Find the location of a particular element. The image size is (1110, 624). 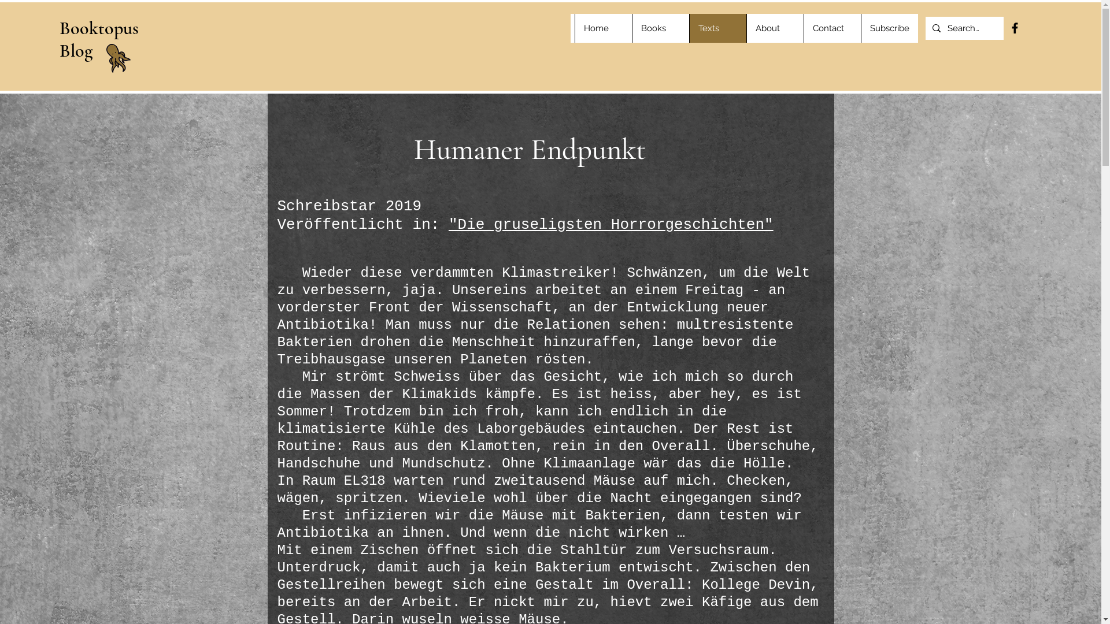

About is located at coordinates (775, 28).